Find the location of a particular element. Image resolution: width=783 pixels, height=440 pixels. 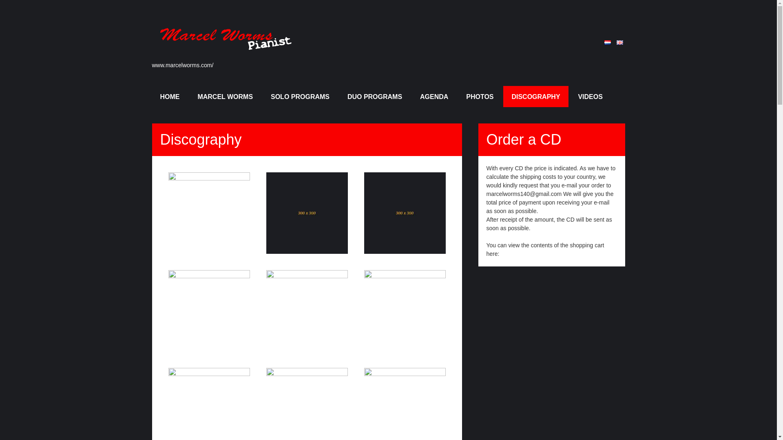

DISCOGRAPHY is located at coordinates (536, 96).